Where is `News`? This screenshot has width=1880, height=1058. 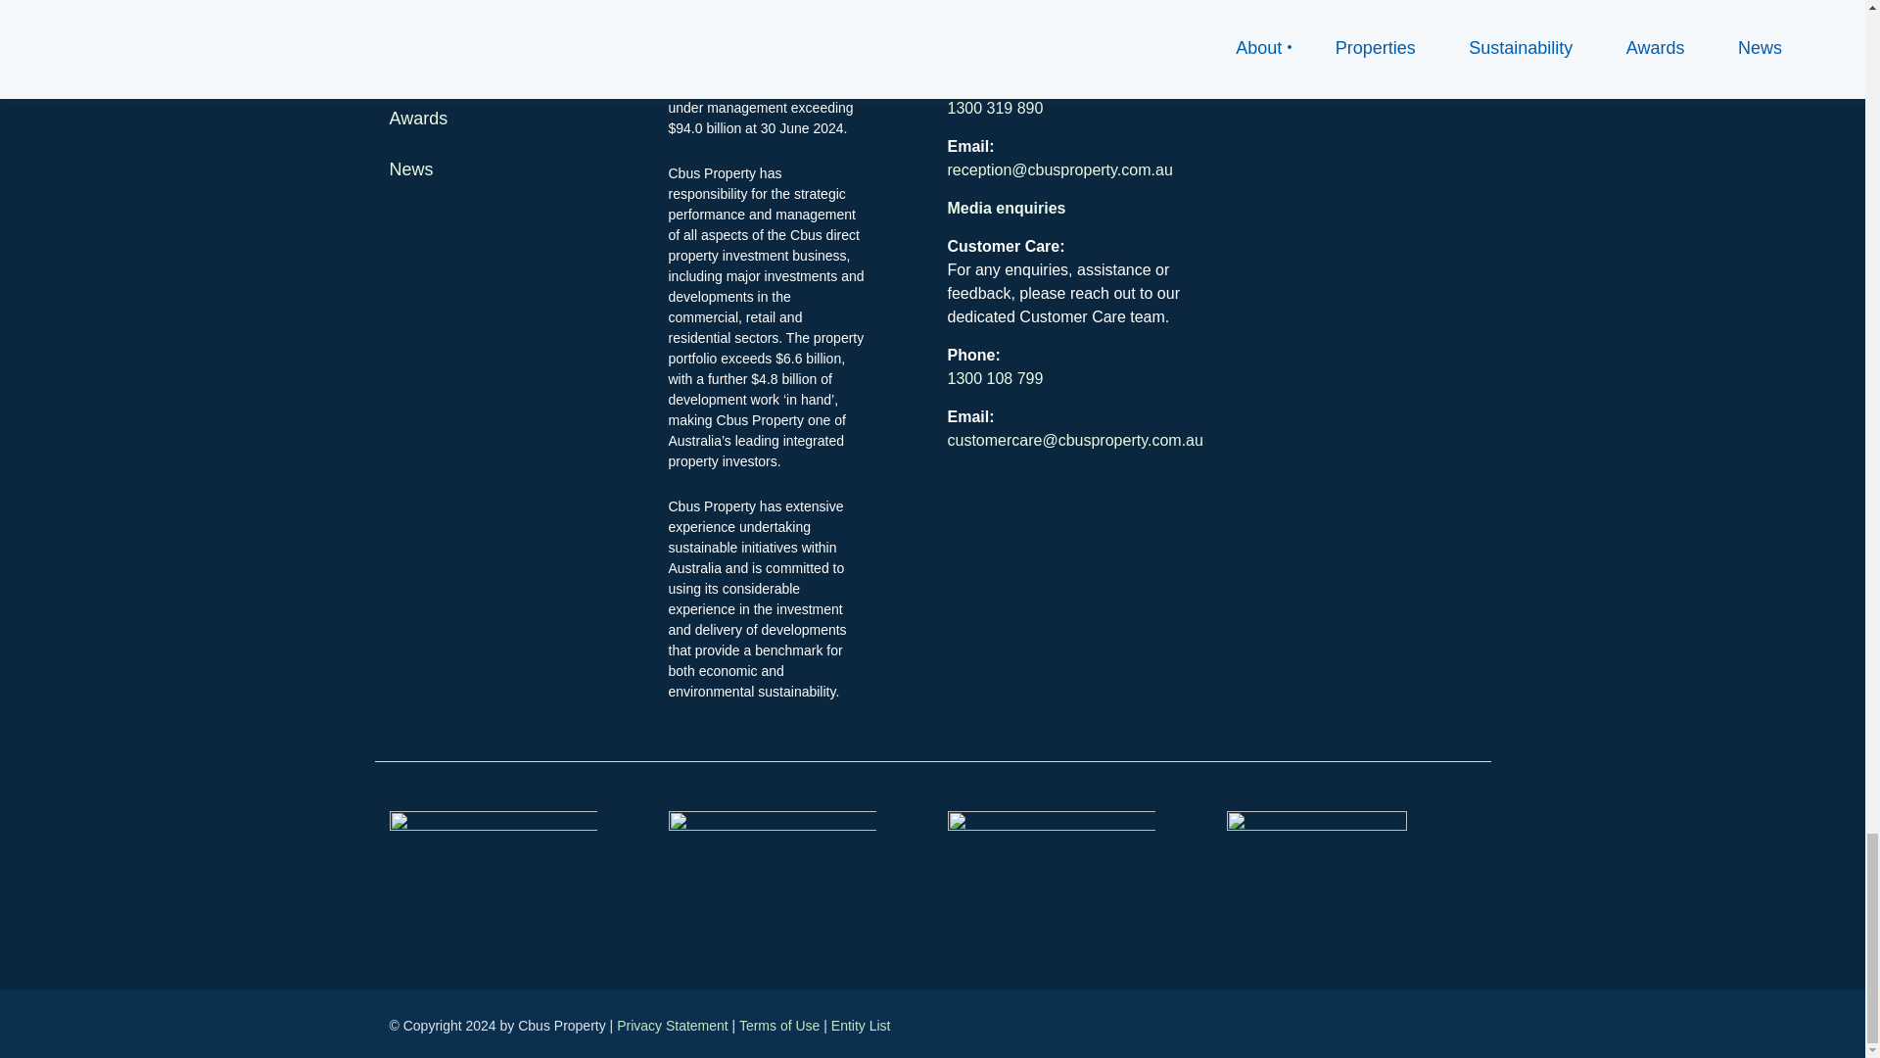
News is located at coordinates (411, 168).